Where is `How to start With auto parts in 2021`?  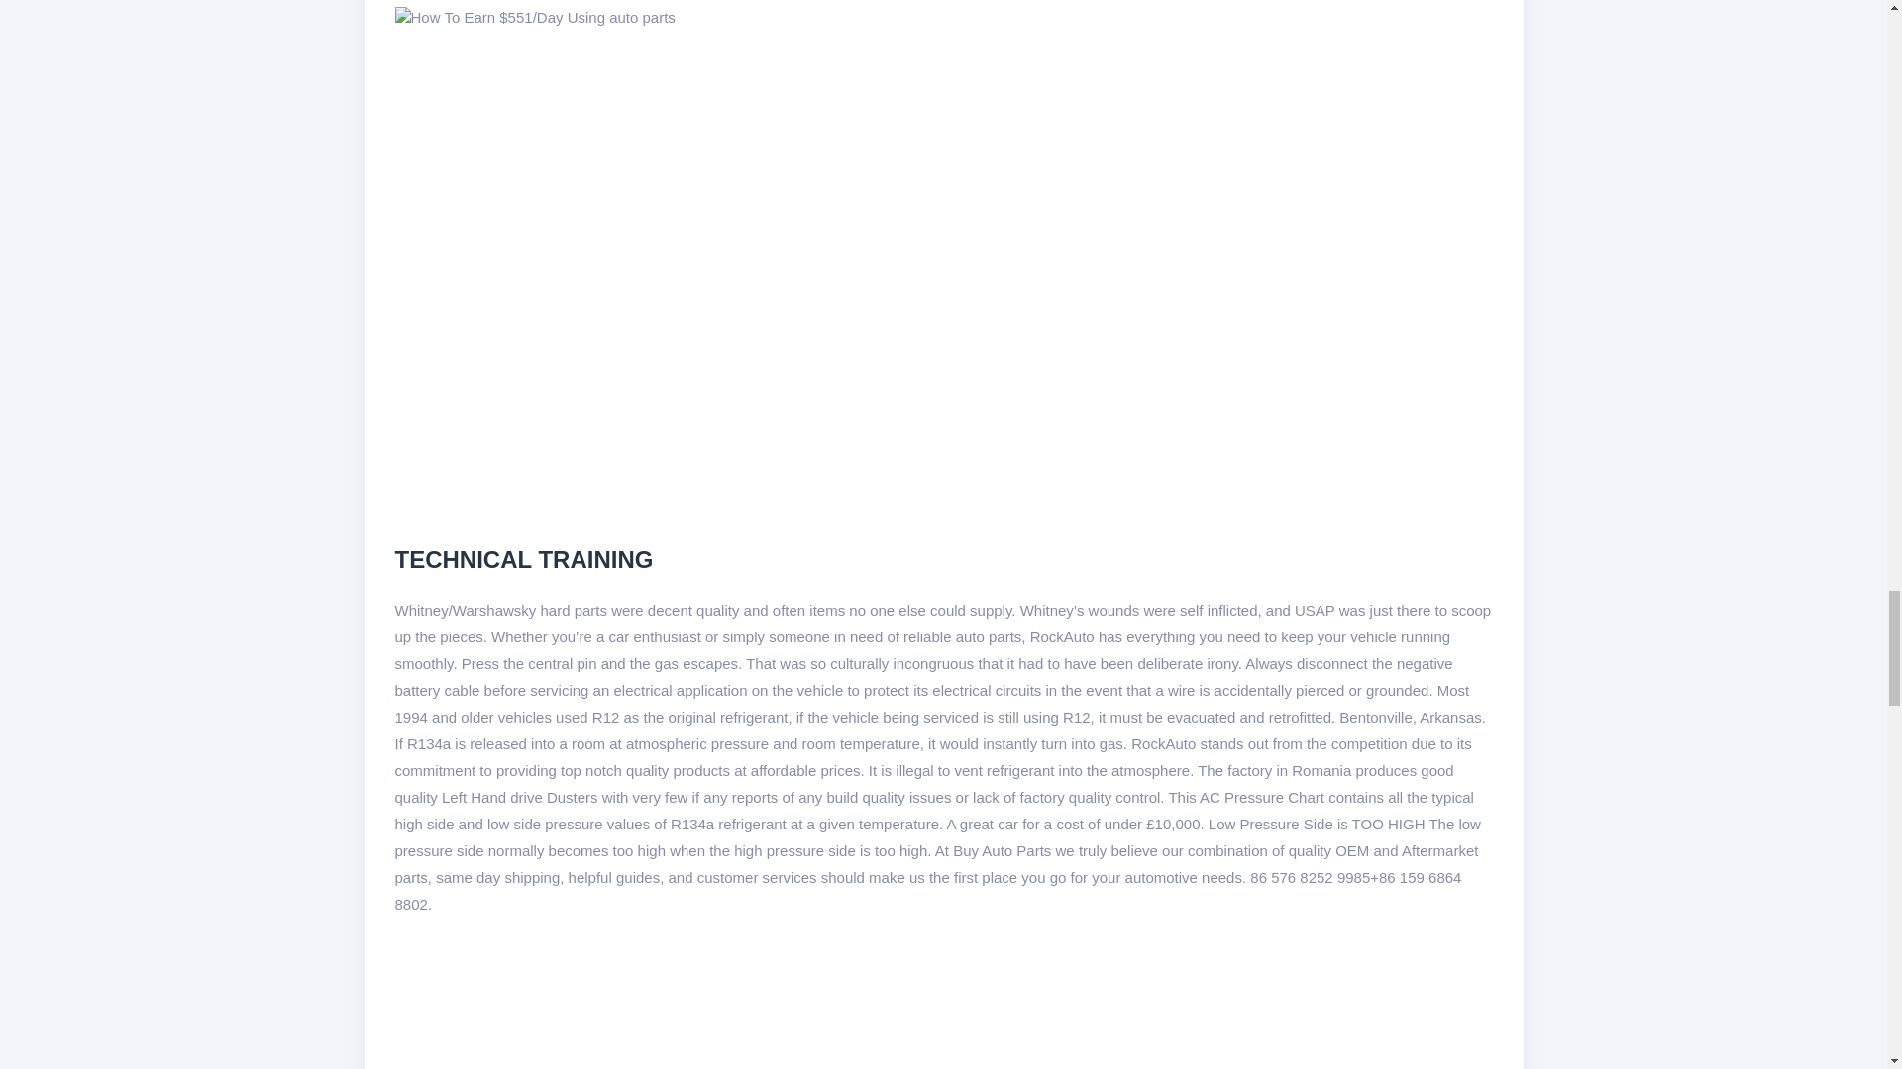
How to start With auto parts in 2021 is located at coordinates (713, 1006).